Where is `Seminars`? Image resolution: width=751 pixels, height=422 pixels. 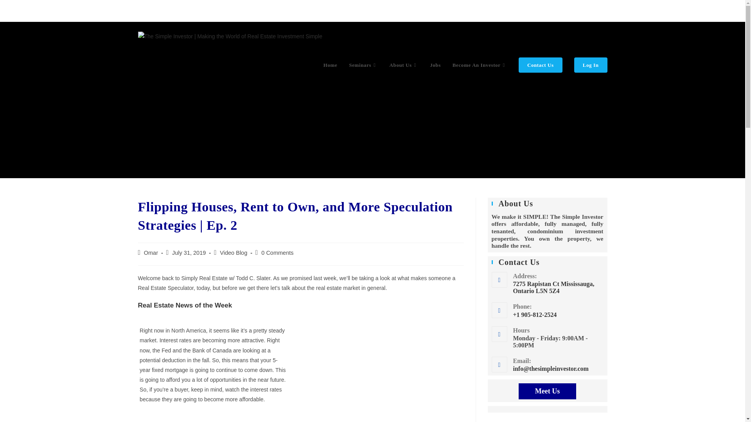
Seminars is located at coordinates (363, 65).